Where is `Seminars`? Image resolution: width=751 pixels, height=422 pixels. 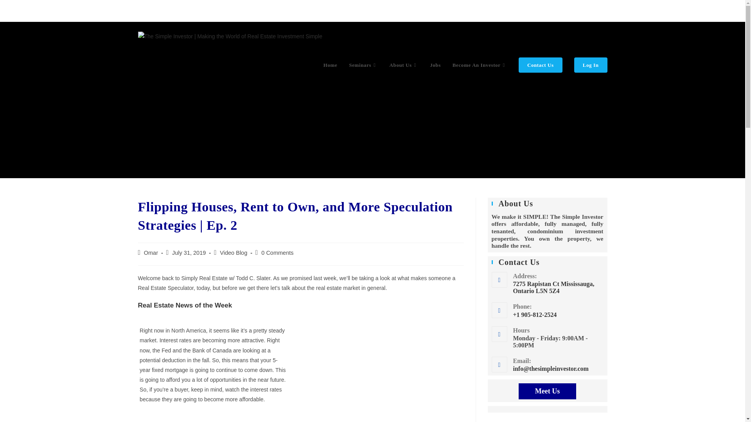
Seminars is located at coordinates (363, 65).